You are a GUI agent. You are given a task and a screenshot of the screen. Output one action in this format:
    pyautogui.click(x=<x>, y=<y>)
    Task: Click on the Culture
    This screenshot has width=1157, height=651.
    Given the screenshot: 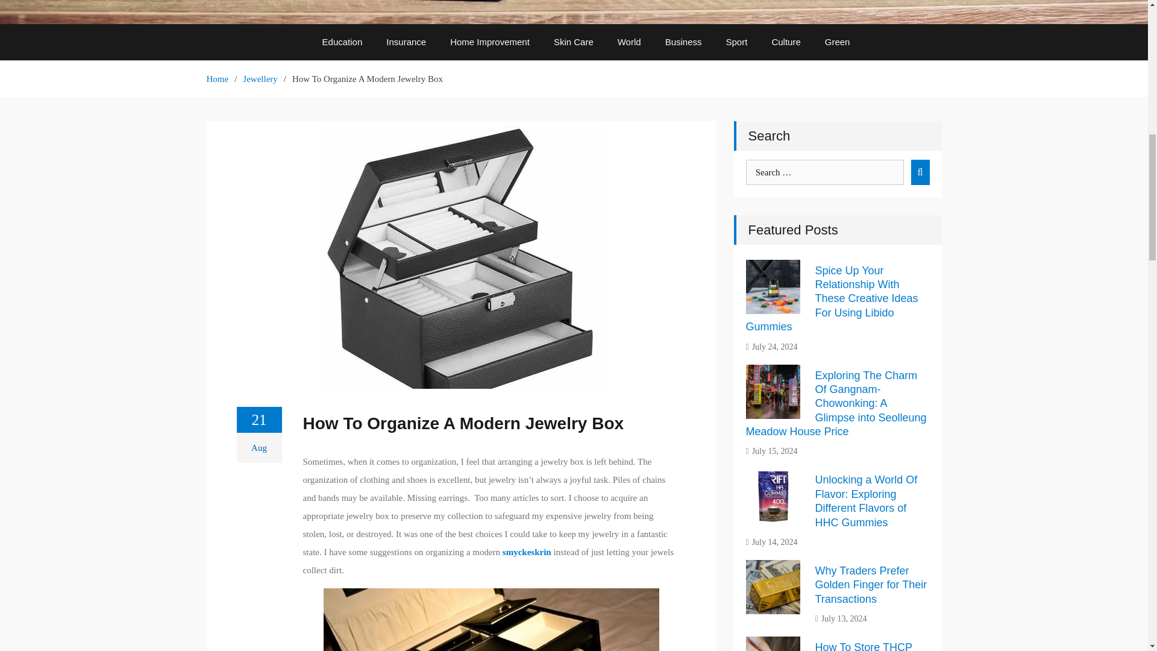 What is the action you would take?
    pyautogui.click(x=785, y=42)
    